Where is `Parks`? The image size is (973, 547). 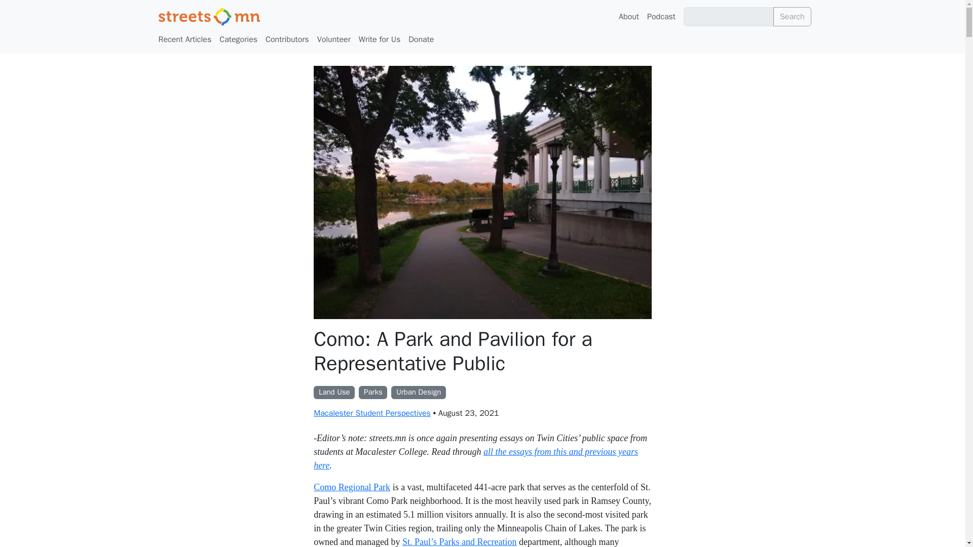
Parks is located at coordinates (373, 391).